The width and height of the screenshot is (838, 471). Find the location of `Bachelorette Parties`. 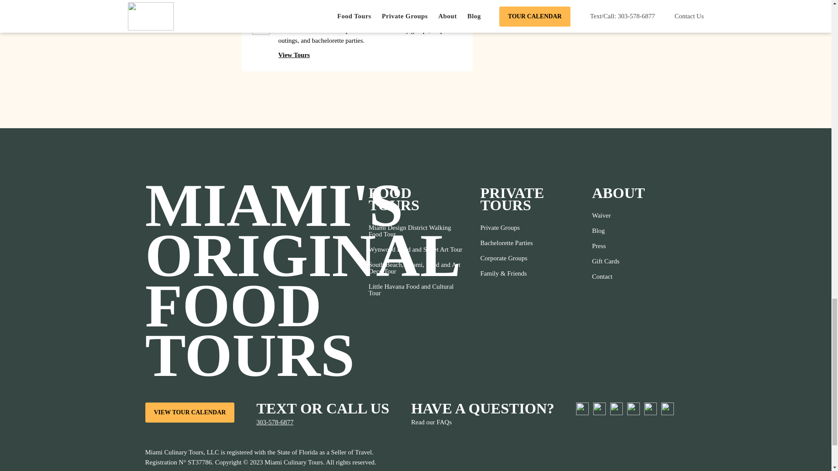

Bachelorette Parties is located at coordinates (506, 243).